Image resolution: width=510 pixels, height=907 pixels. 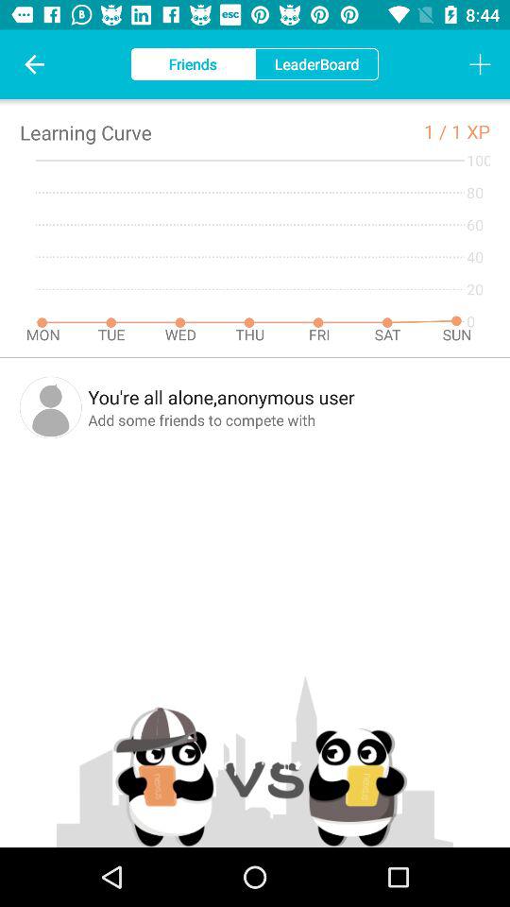 What do you see at coordinates (470, 130) in the screenshot?
I see `jump until 1 xp` at bounding box center [470, 130].